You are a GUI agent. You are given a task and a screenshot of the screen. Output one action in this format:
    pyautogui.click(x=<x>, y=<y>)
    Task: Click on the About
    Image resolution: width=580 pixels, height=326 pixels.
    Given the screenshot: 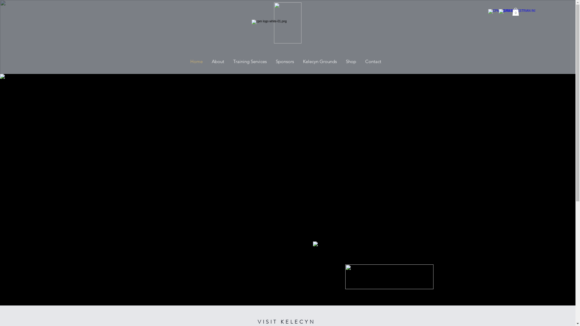 What is the action you would take?
    pyautogui.click(x=218, y=62)
    